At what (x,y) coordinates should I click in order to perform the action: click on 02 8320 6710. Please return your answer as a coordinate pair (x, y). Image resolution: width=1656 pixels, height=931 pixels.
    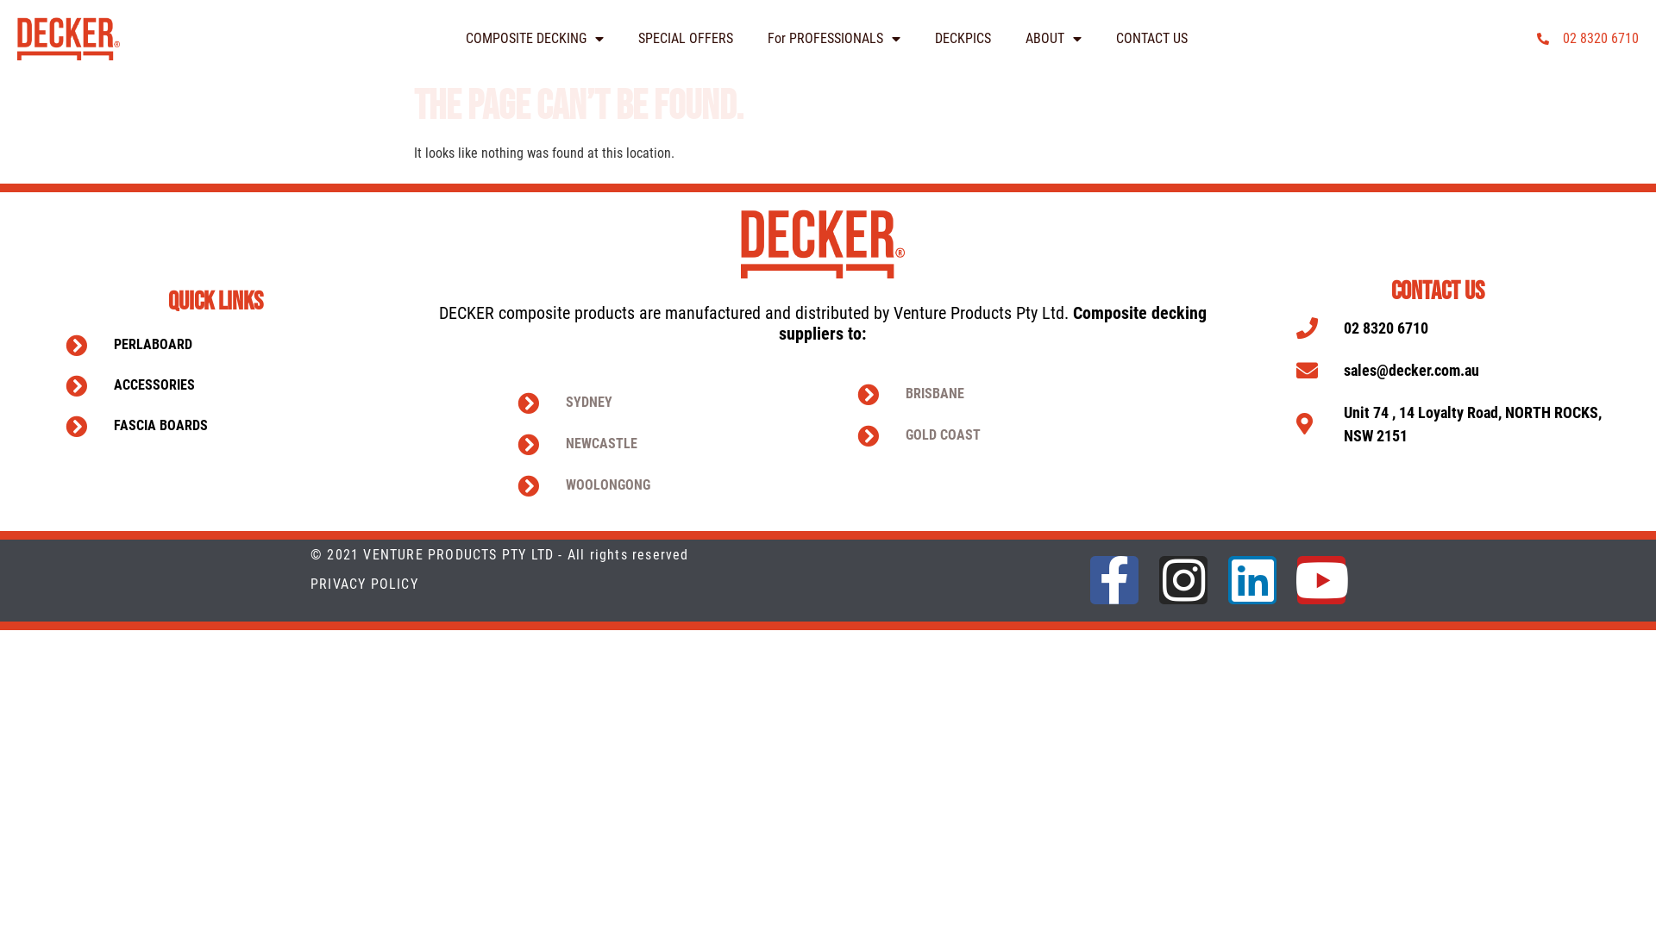
    Looking at the image, I should click on (1459, 328).